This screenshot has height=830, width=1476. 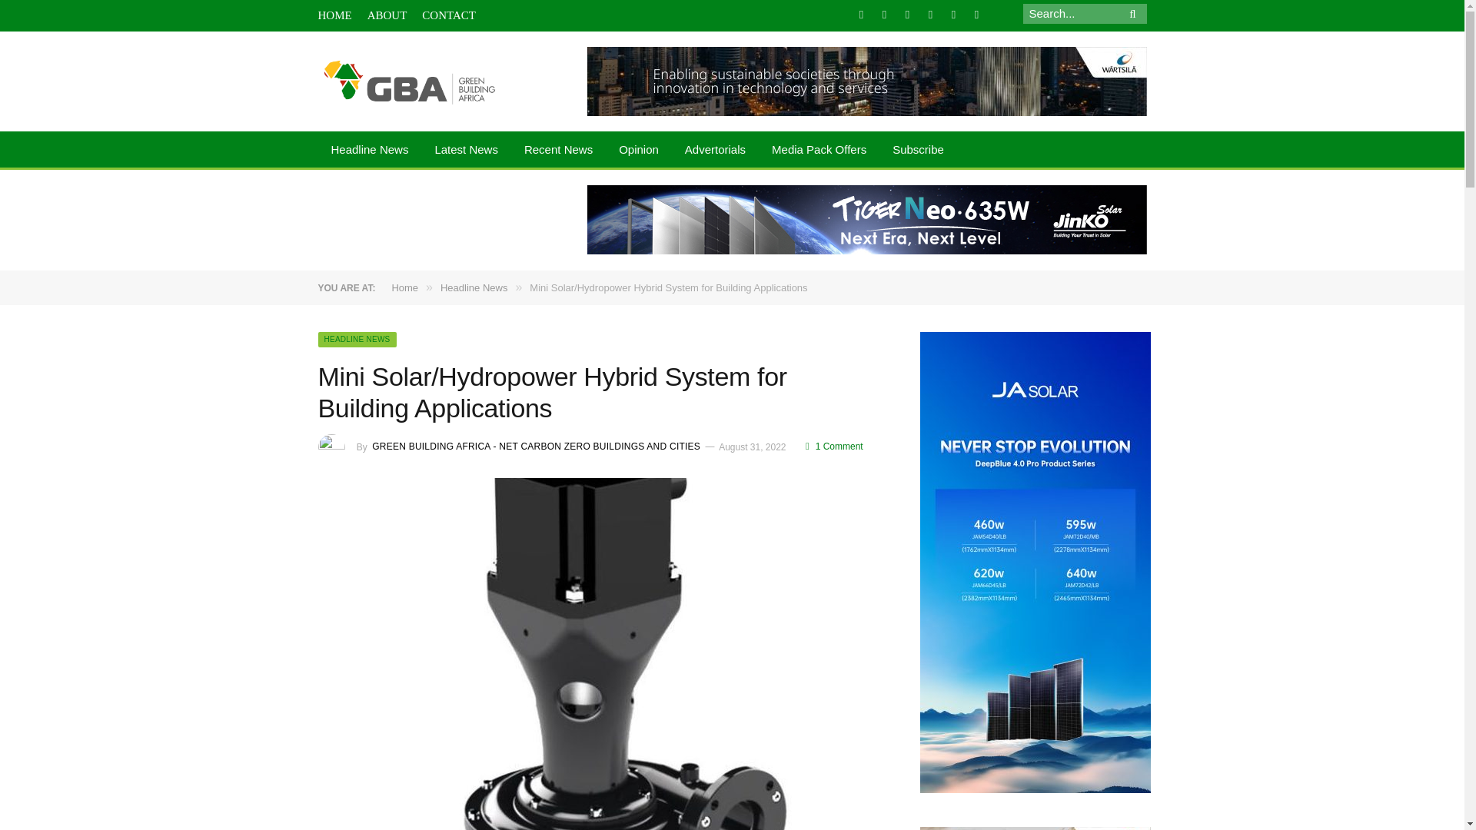 I want to click on Green Building Africa, so click(x=410, y=81).